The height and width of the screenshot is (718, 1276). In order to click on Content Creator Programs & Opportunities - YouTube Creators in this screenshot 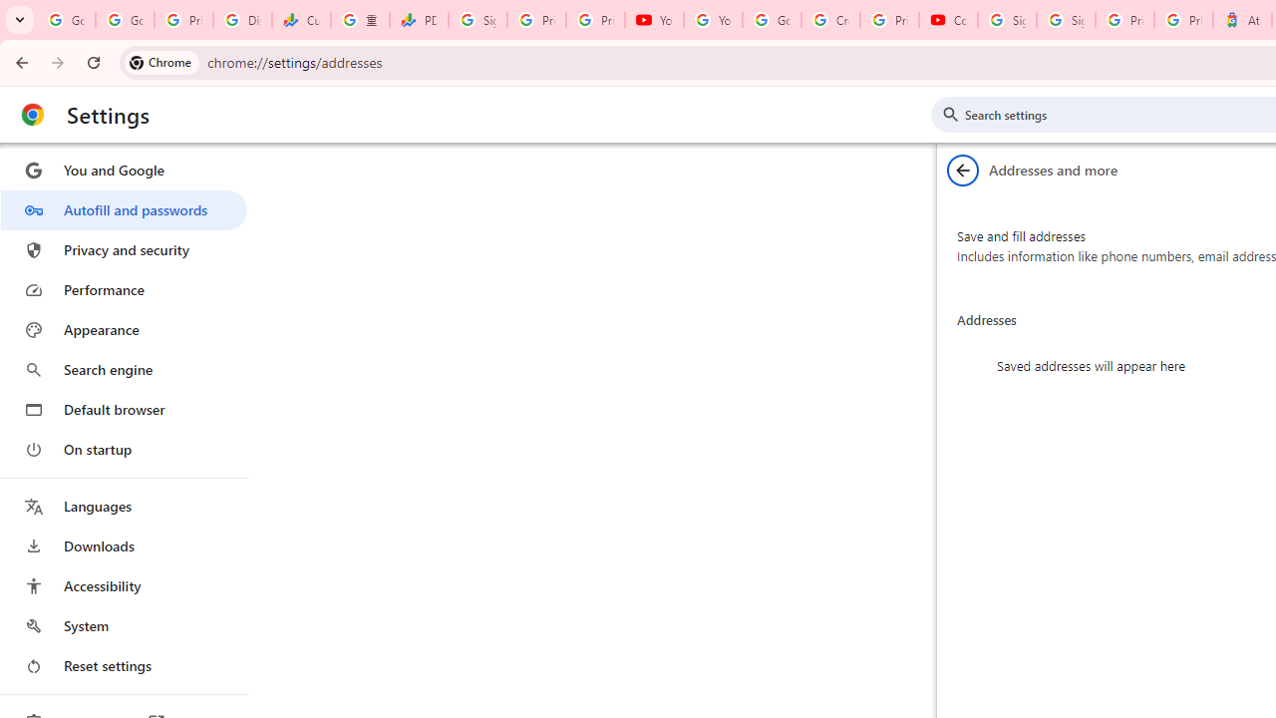, I will do `click(947, 20)`.